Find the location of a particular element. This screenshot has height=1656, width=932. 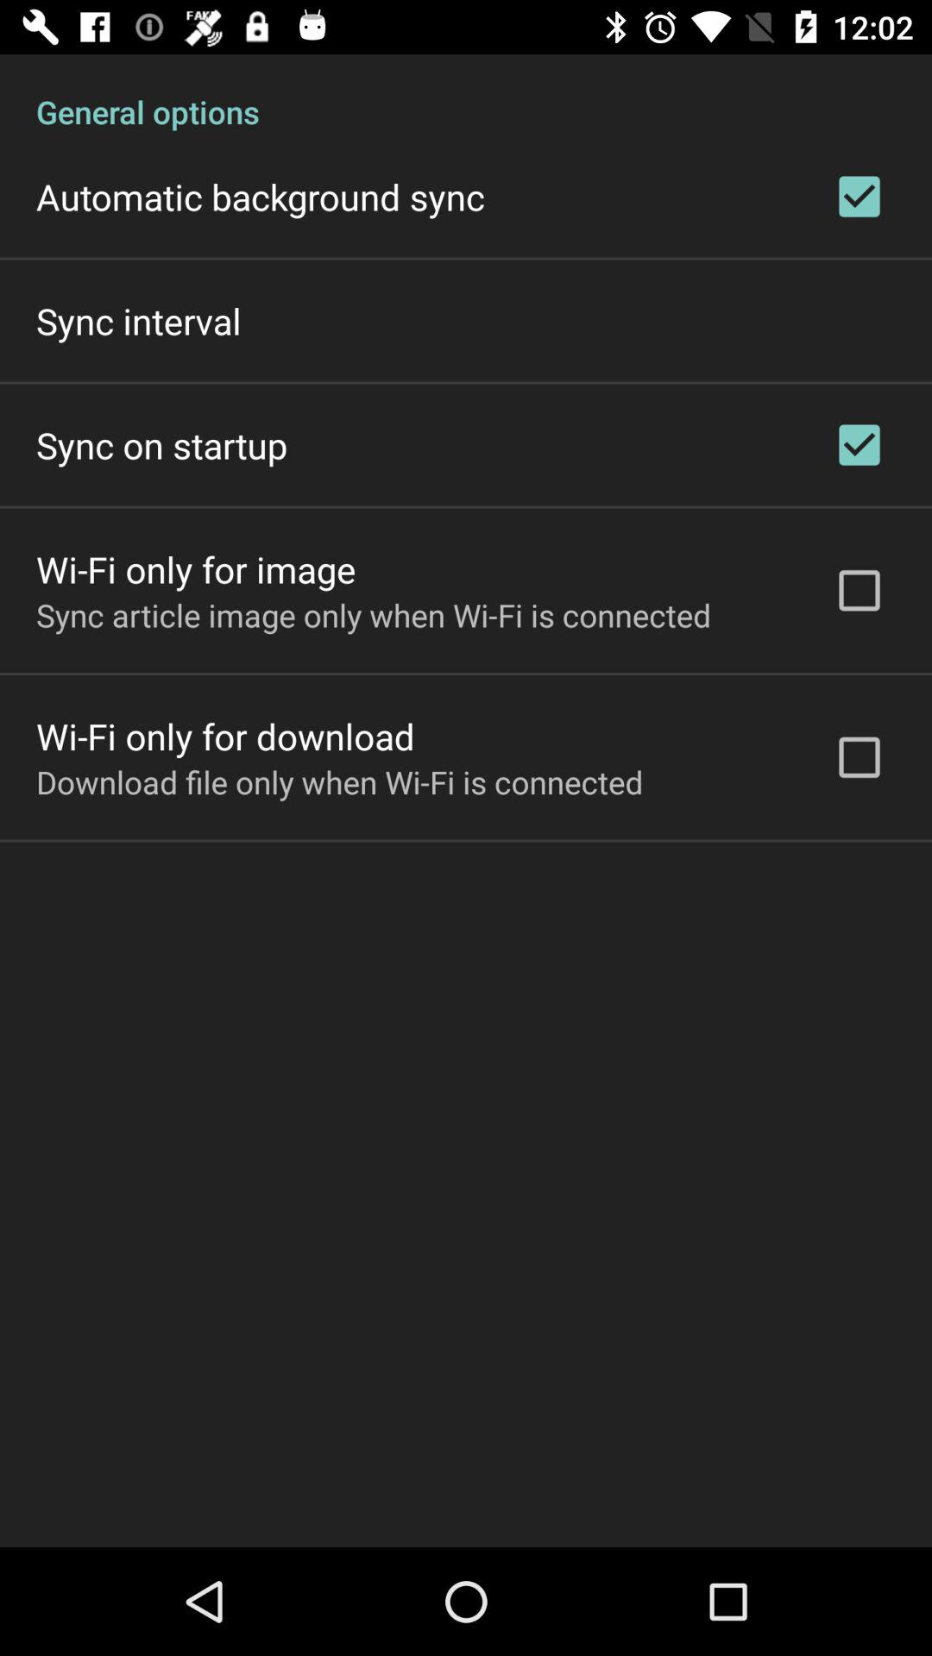

launch the sync article image item is located at coordinates (374, 615).